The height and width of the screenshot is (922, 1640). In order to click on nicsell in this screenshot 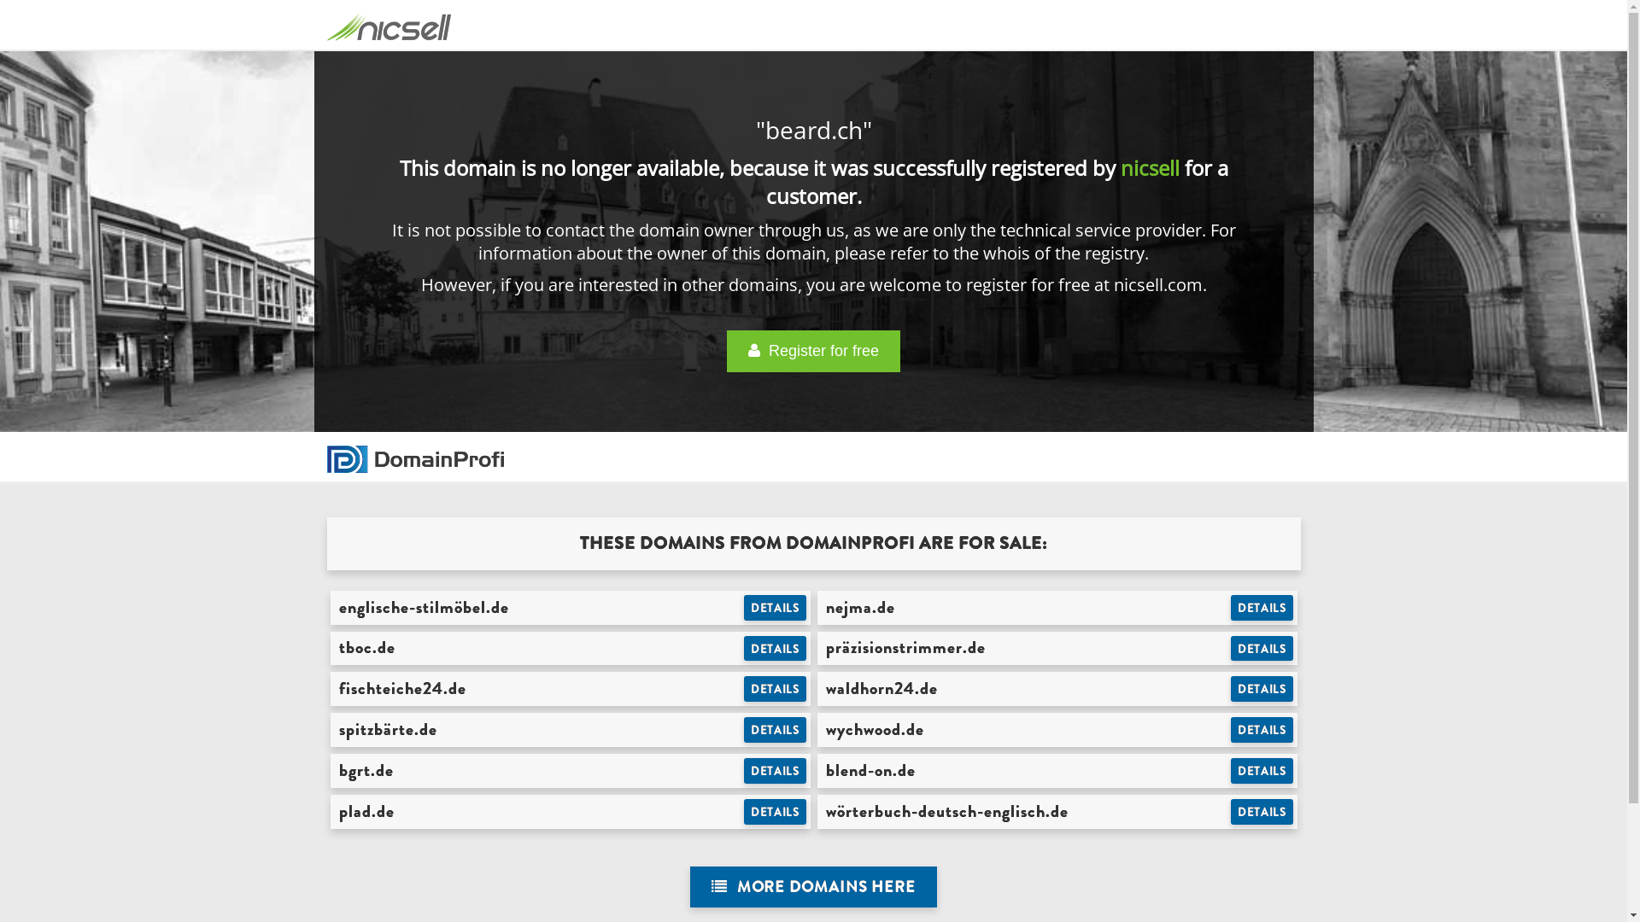, I will do `click(1150, 167)`.